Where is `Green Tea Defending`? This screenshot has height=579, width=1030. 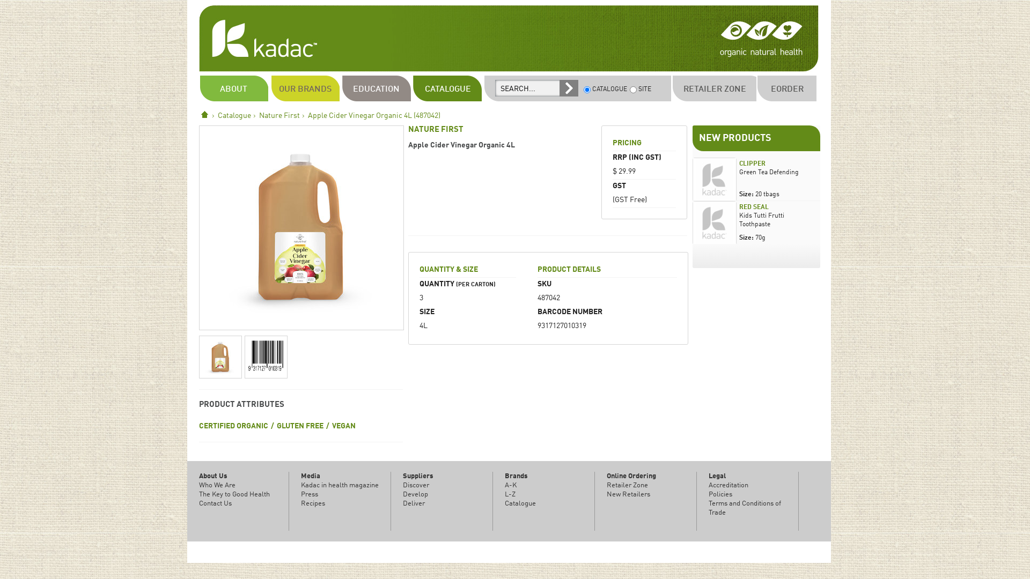
Green Tea Defending is located at coordinates (769, 173).